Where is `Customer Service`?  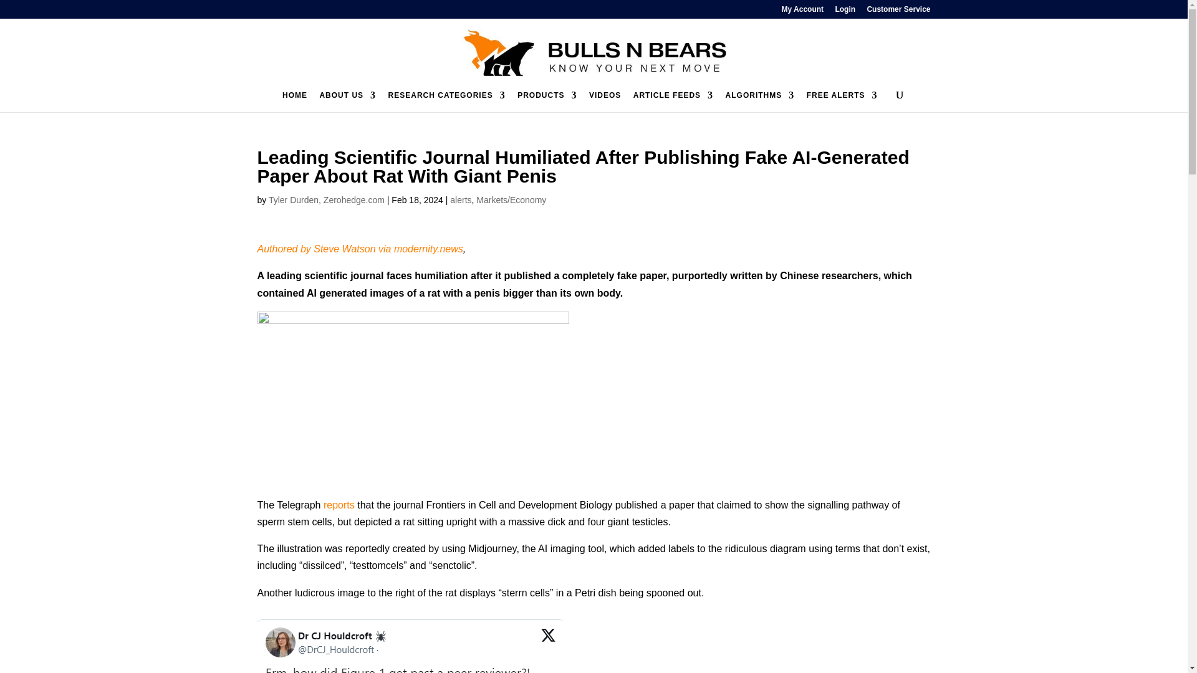
Customer Service is located at coordinates (898, 12).